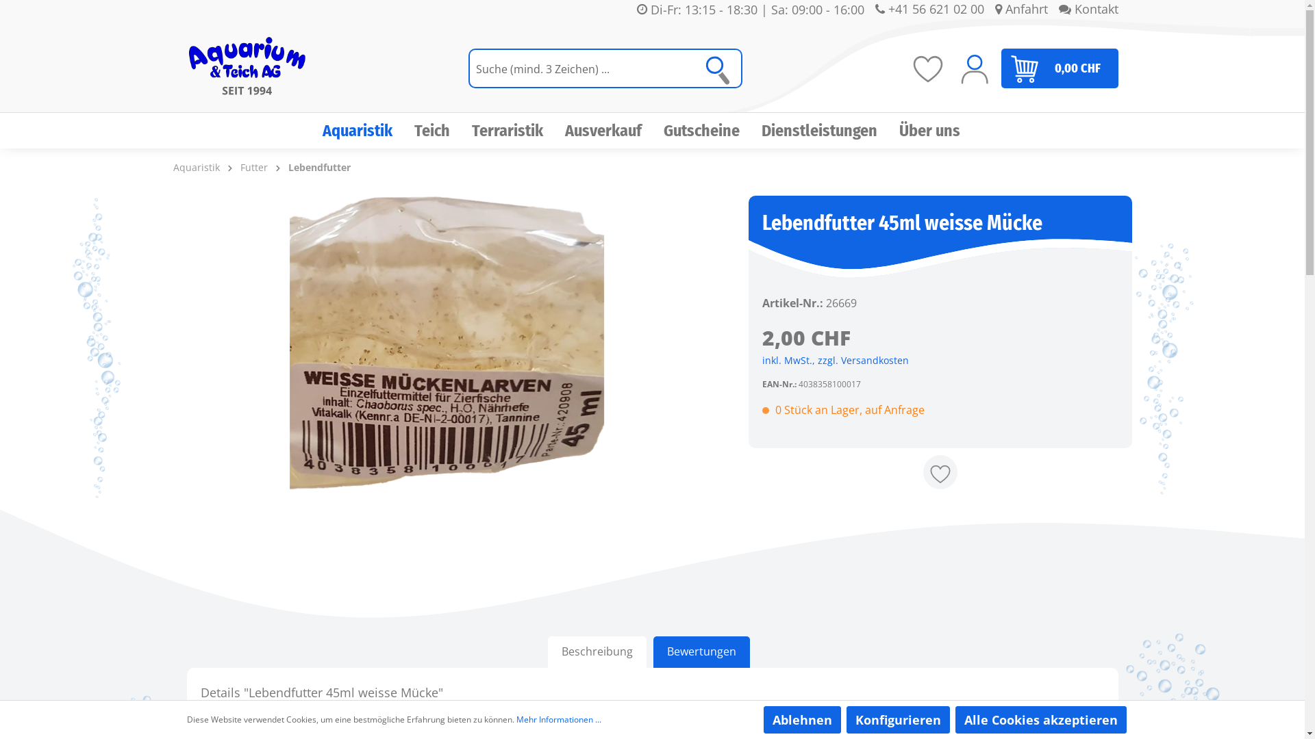 This screenshot has width=1315, height=739. I want to click on Alle Cookies akzeptieren, so click(1040, 720).